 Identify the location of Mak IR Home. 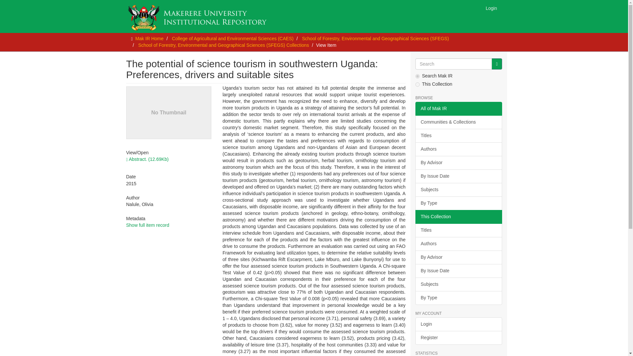
(149, 39).